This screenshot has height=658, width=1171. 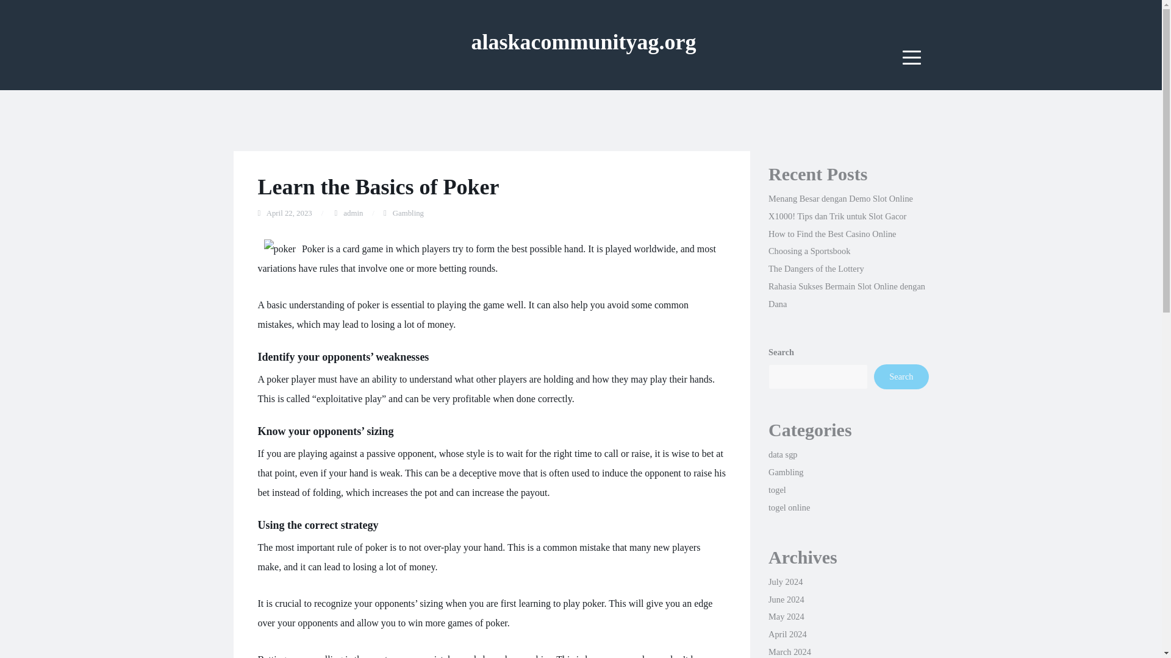 What do you see at coordinates (353, 213) in the screenshot?
I see `admin` at bounding box center [353, 213].